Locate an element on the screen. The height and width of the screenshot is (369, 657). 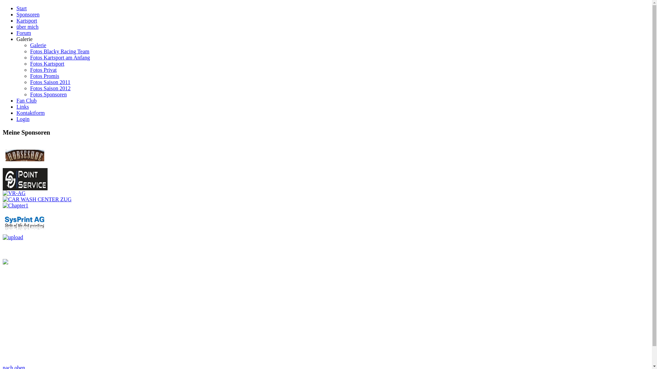
Point Service is located at coordinates (25, 189).